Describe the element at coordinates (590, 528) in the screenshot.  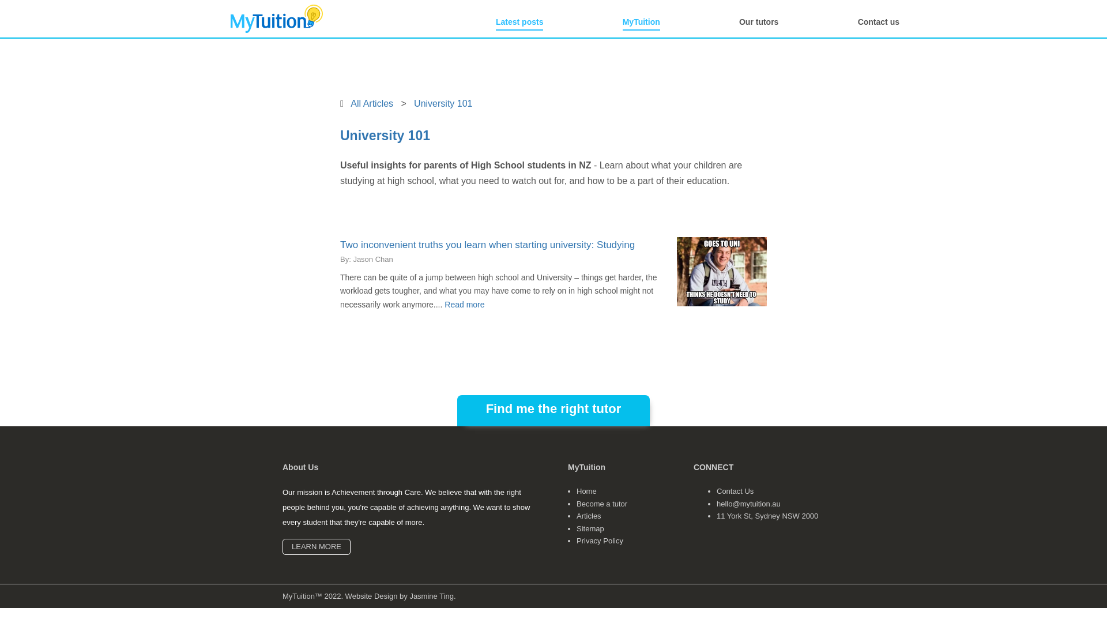
I see `Sitemap` at that location.